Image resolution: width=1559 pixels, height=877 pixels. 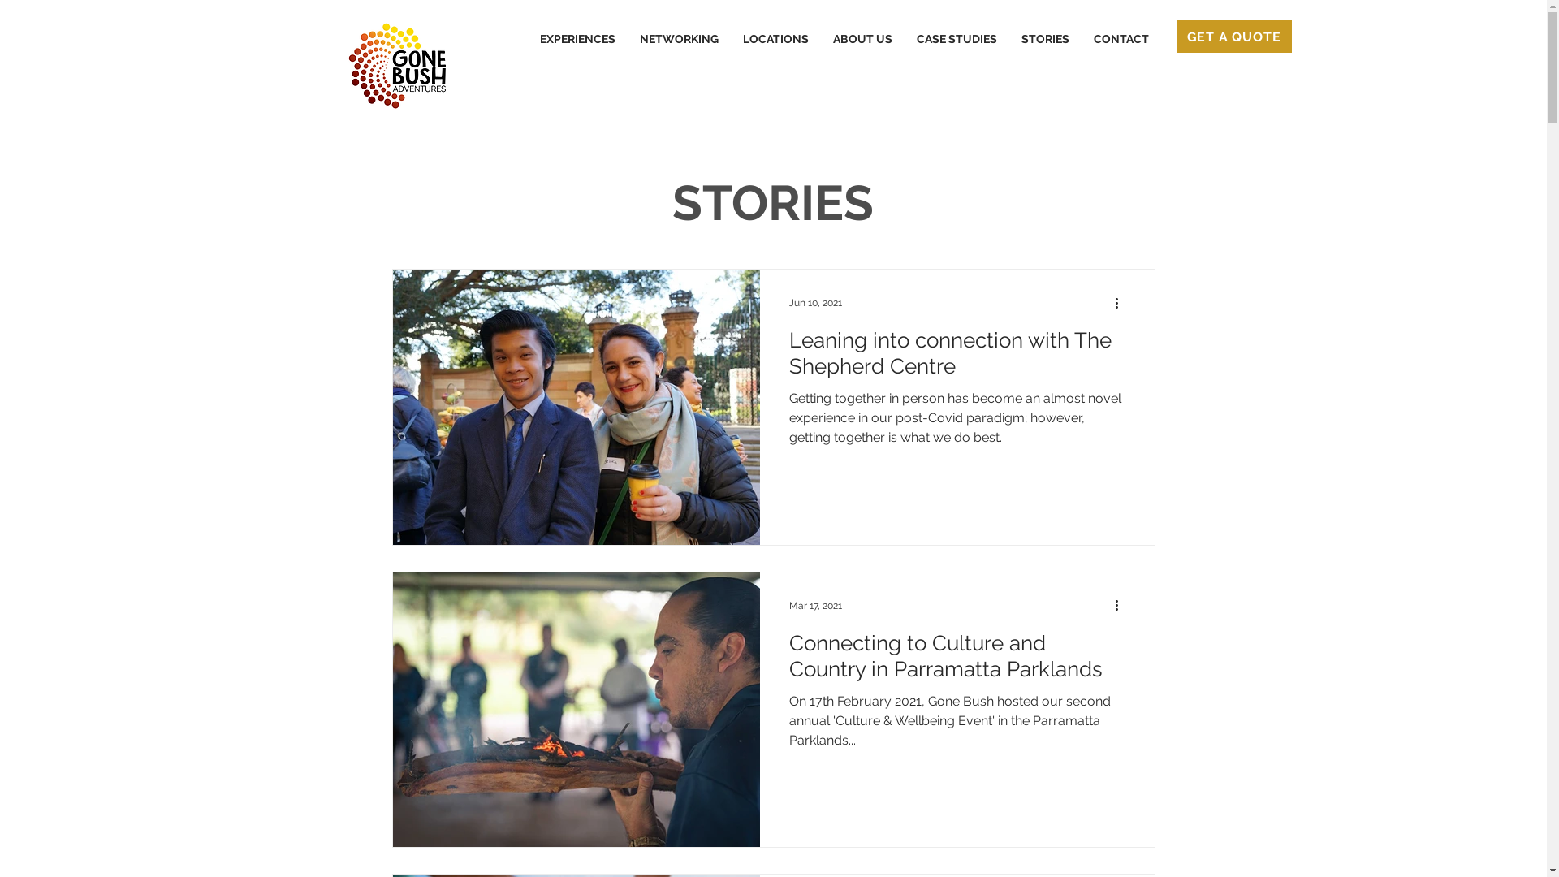 What do you see at coordinates (957, 659) in the screenshot?
I see `Connecting to Culture and Country in Parramatta Parklands` at bounding box center [957, 659].